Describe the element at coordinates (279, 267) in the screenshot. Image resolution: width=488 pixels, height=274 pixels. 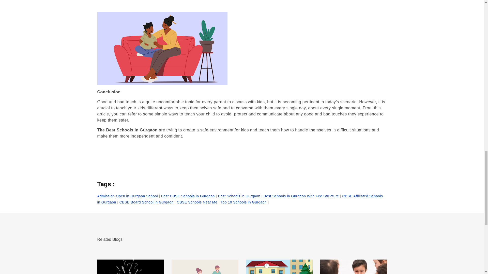
I see `Teaching Kids About Good Touch and Bad Touch` at that location.